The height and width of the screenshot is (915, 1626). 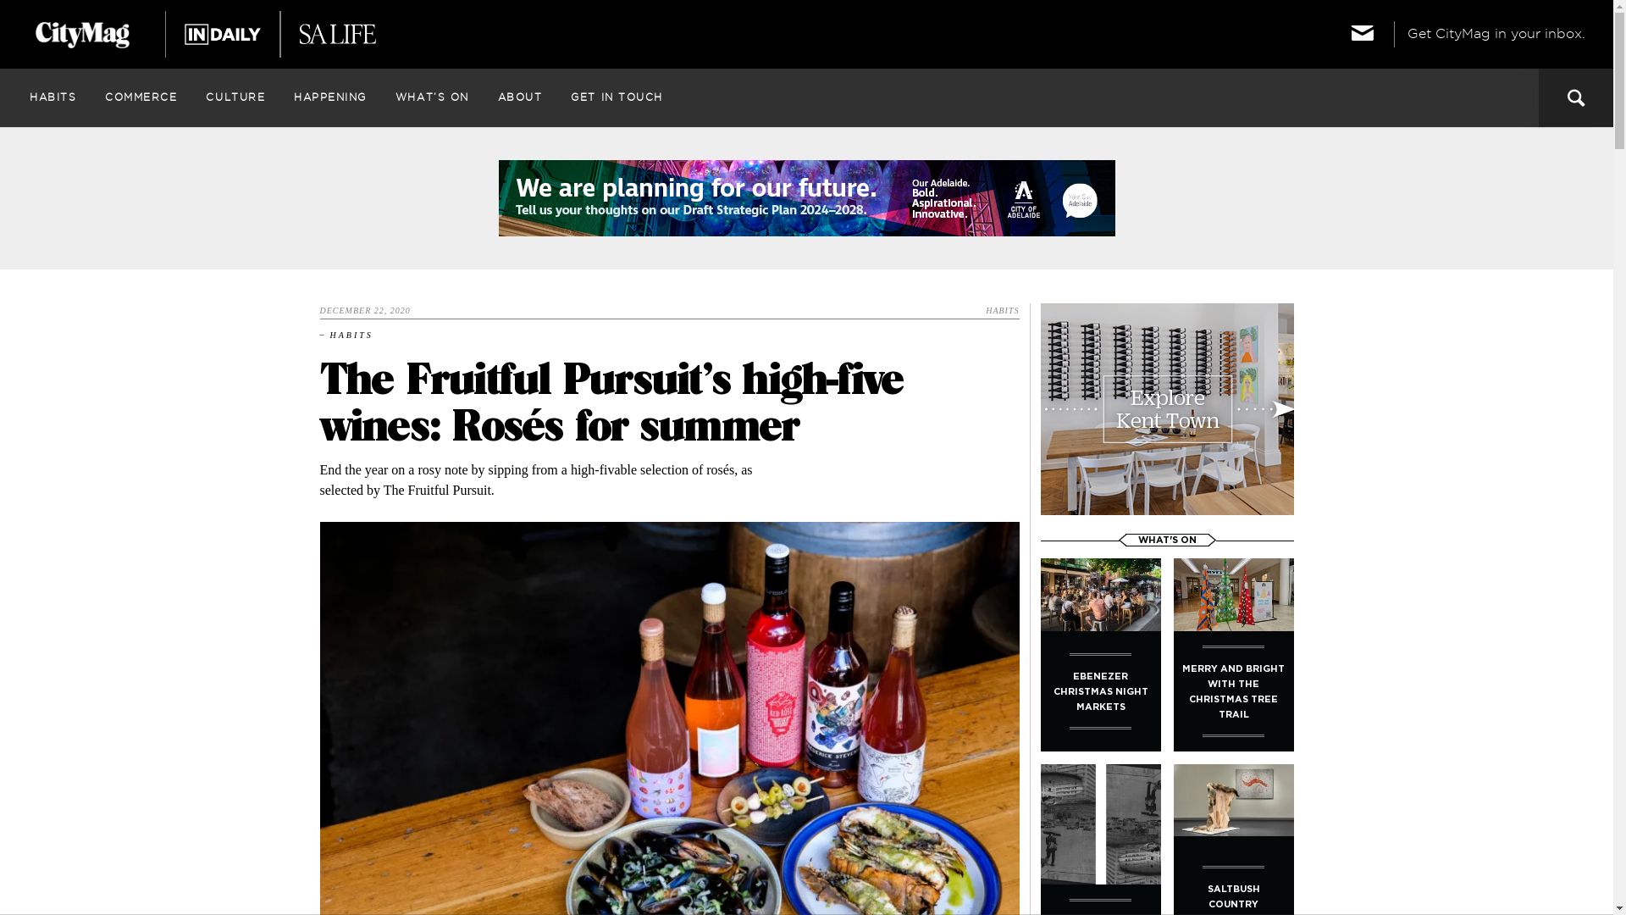 What do you see at coordinates (235, 97) in the screenshot?
I see `CULTURE` at bounding box center [235, 97].